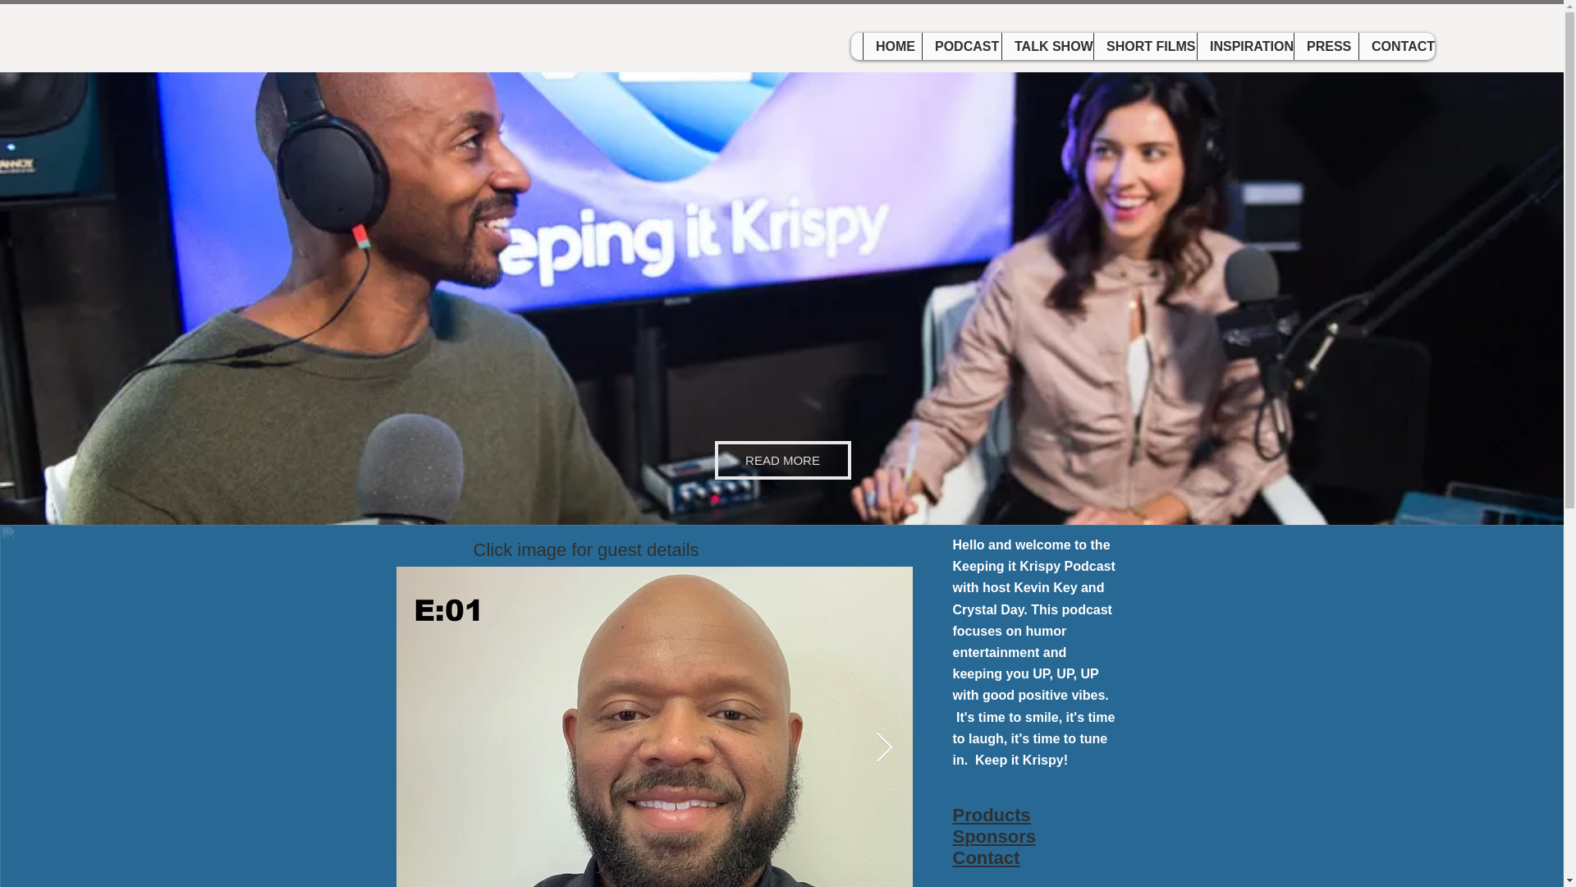  I want to click on PODCAST, so click(961, 46).